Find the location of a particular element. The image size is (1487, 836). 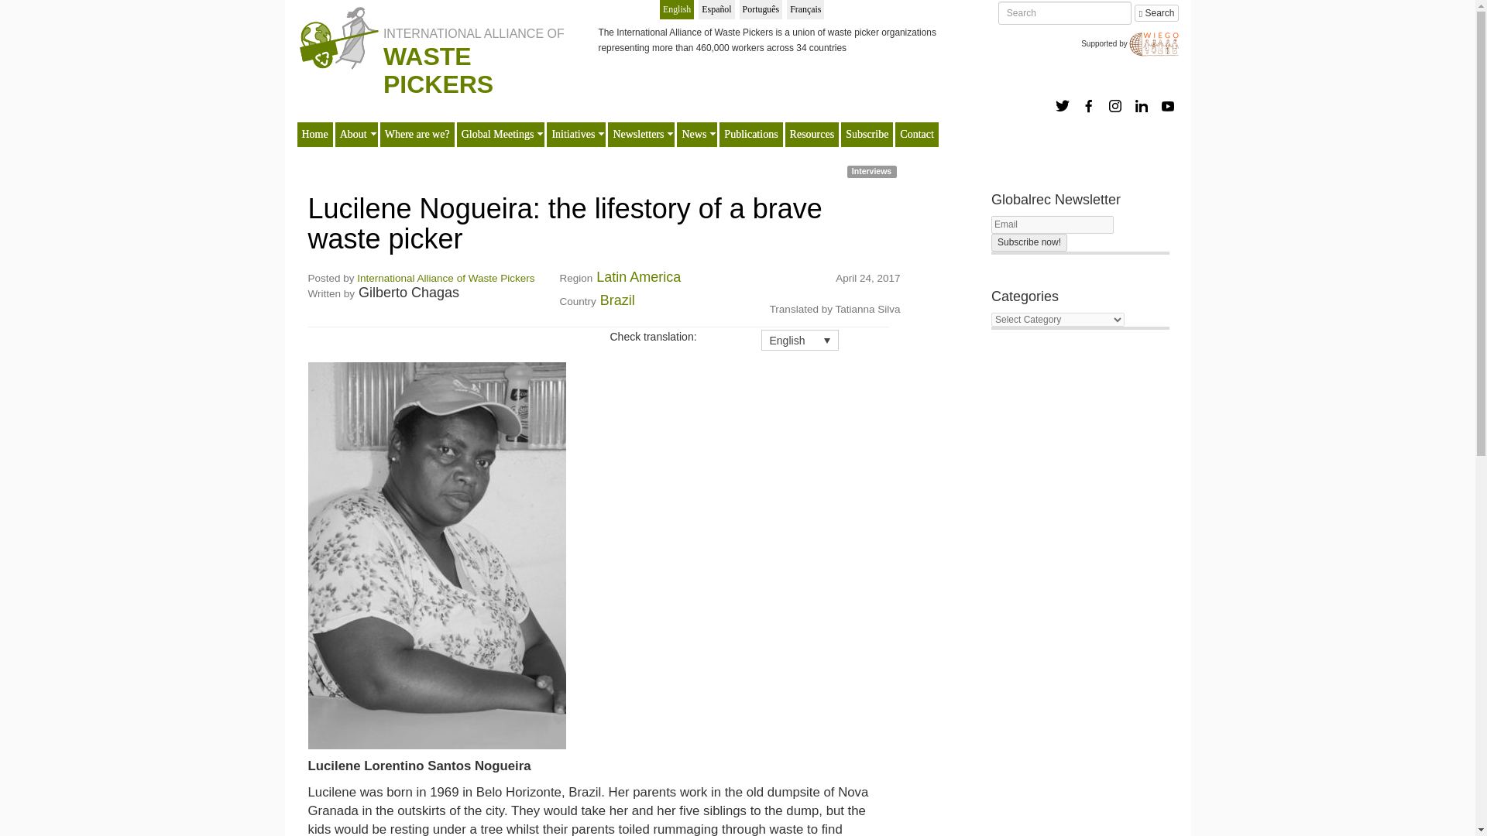

View all posts in Interviews is located at coordinates (872, 172).